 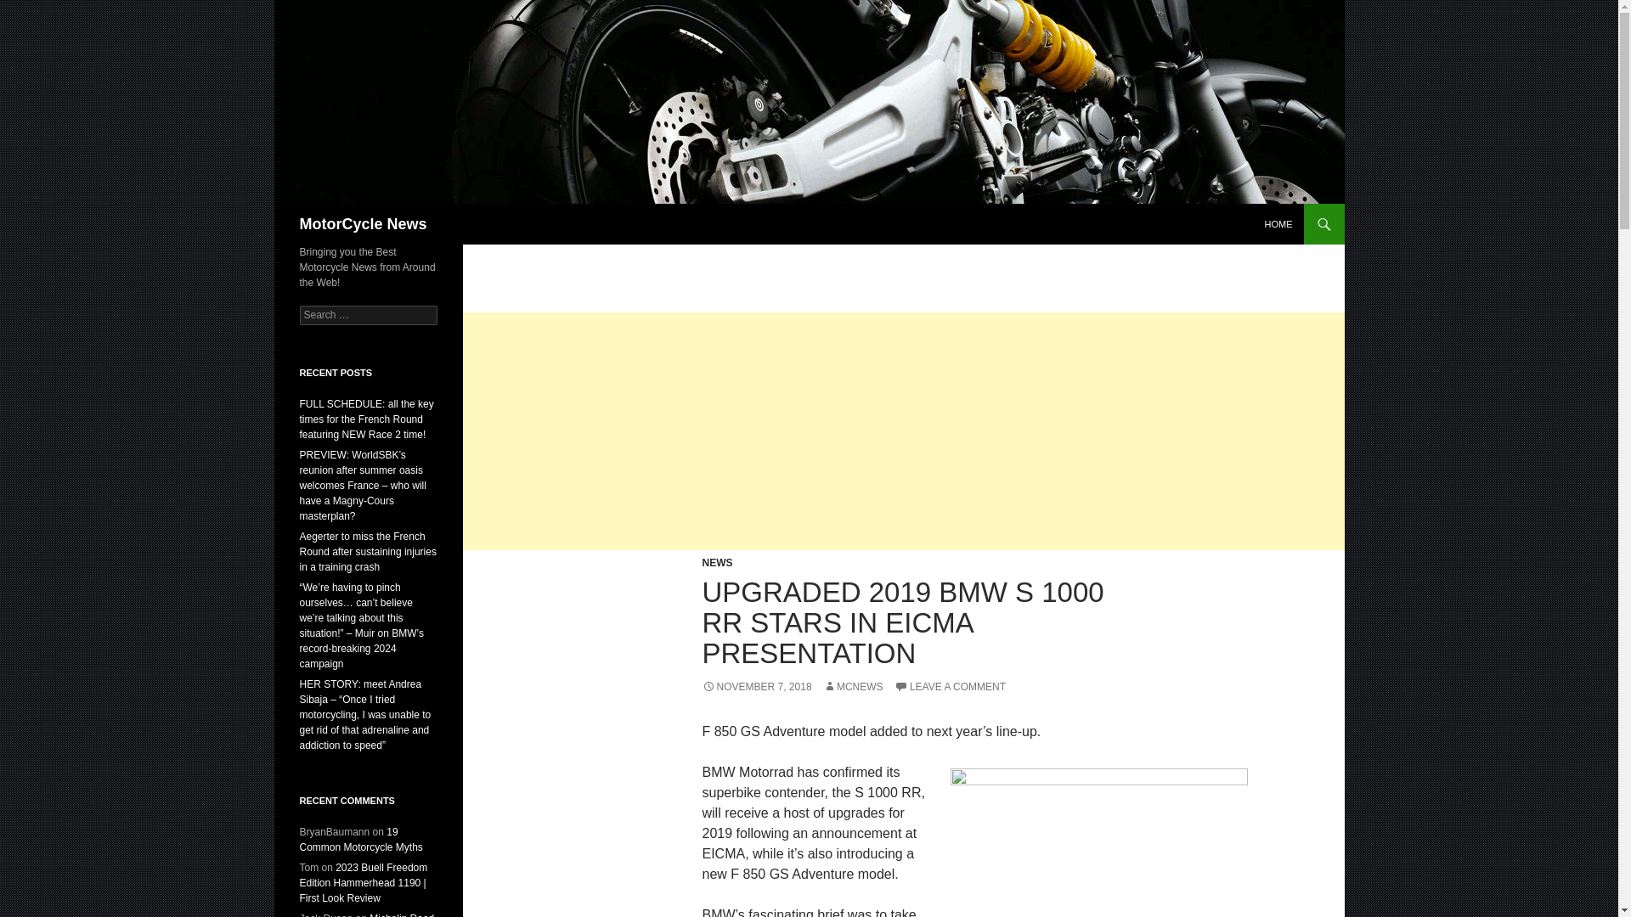 I want to click on MotorCycle News, so click(x=362, y=224).